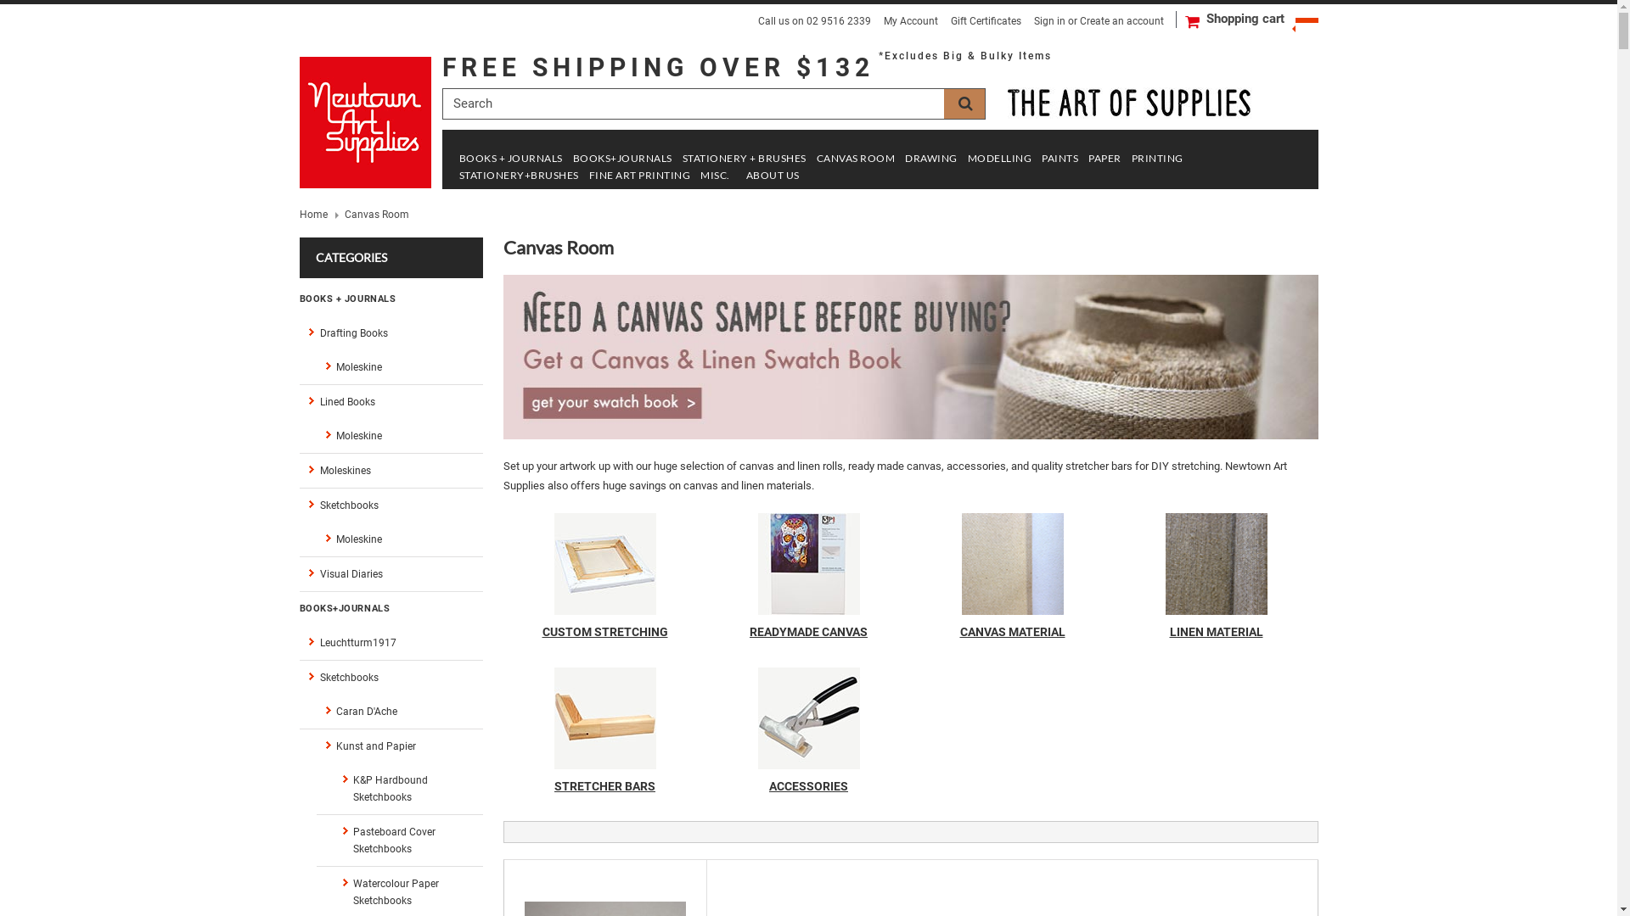 The height and width of the screenshot is (916, 1630). What do you see at coordinates (745, 159) in the screenshot?
I see `STATIONERY + BRUSHES` at bounding box center [745, 159].